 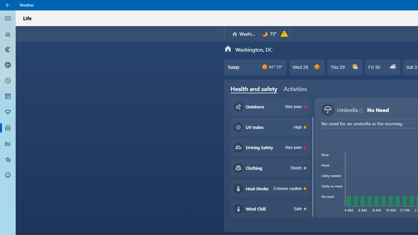 What do you see at coordinates (8, 144) in the screenshot?
I see `Historical Weather - Not Selected` at bounding box center [8, 144].